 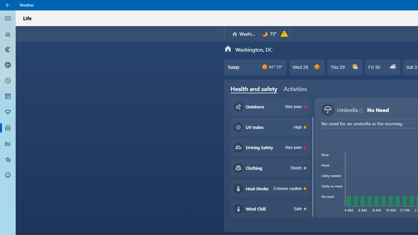 What do you see at coordinates (8, 144) in the screenshot?
I see `Historical Weather - Not Selected` at bounding box center [8, 144].